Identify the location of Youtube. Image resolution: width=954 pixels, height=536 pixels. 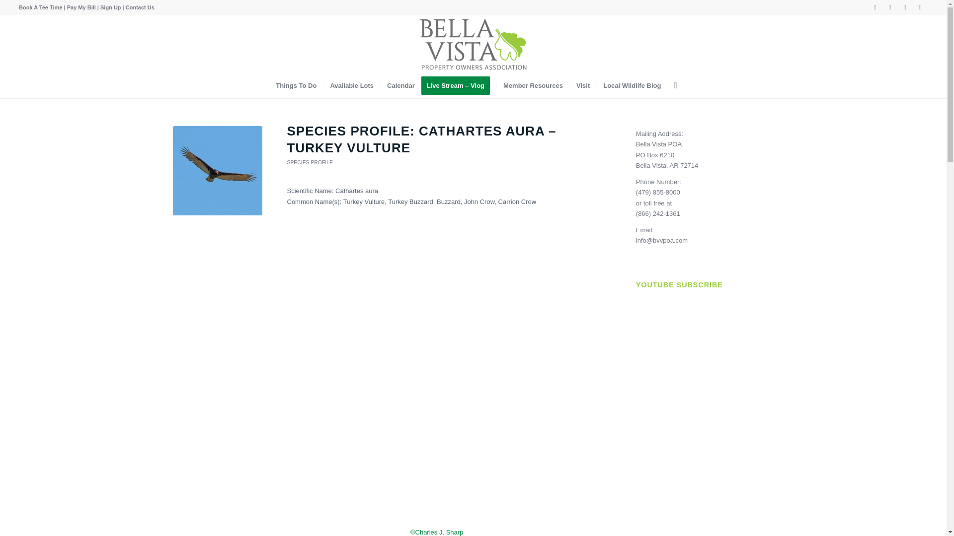
(904, 7).